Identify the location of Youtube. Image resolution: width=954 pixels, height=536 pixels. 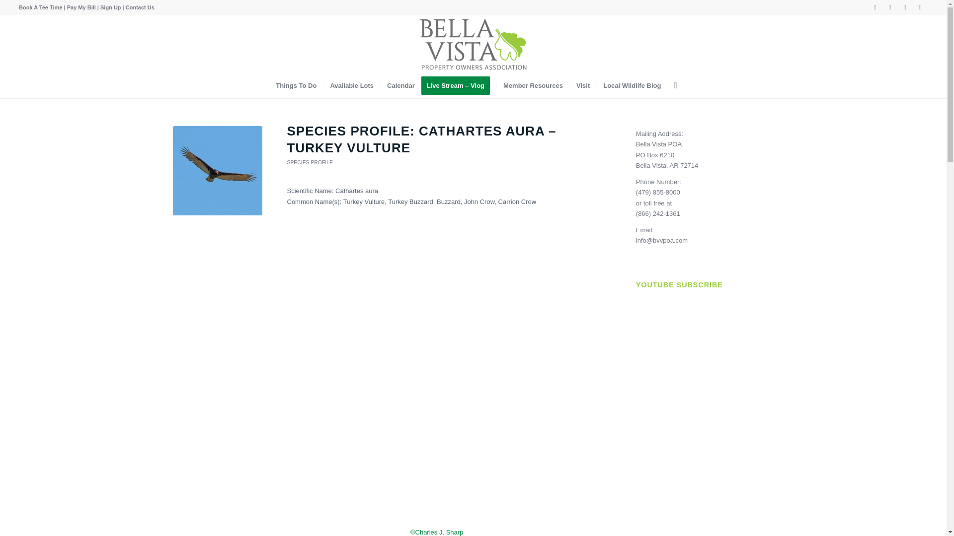
(904, 7).